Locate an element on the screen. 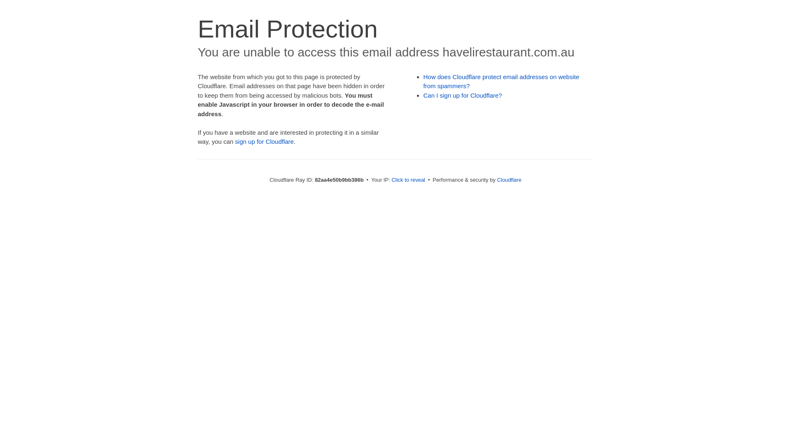 Image resolution: width=791 pixels, height=445 pixels. Cloudflare is located at coordinates (509, 180).